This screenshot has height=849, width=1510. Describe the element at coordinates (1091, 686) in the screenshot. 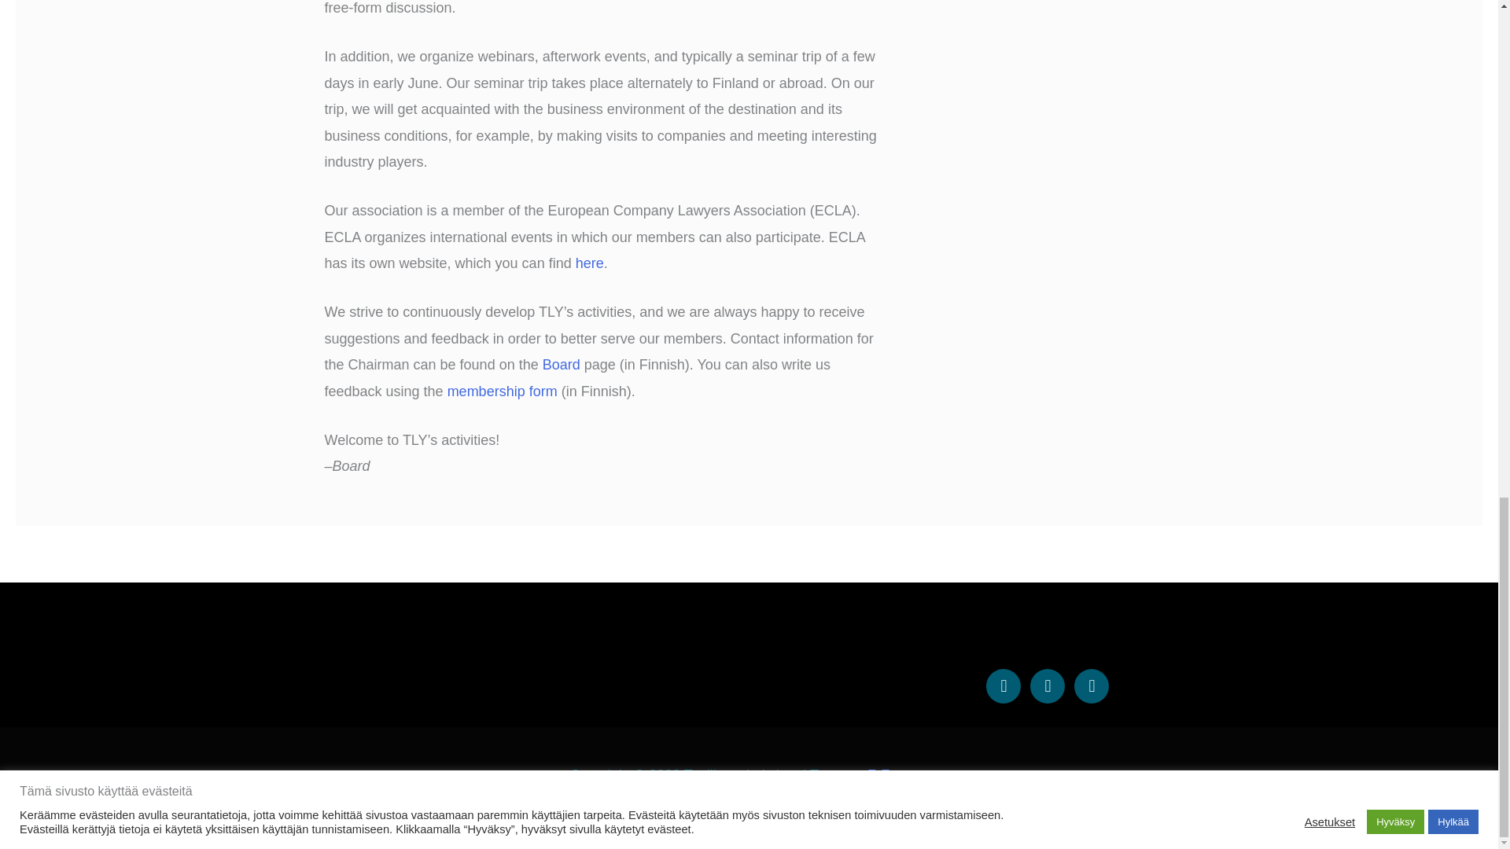

I see `Linkedin-in` at that location.